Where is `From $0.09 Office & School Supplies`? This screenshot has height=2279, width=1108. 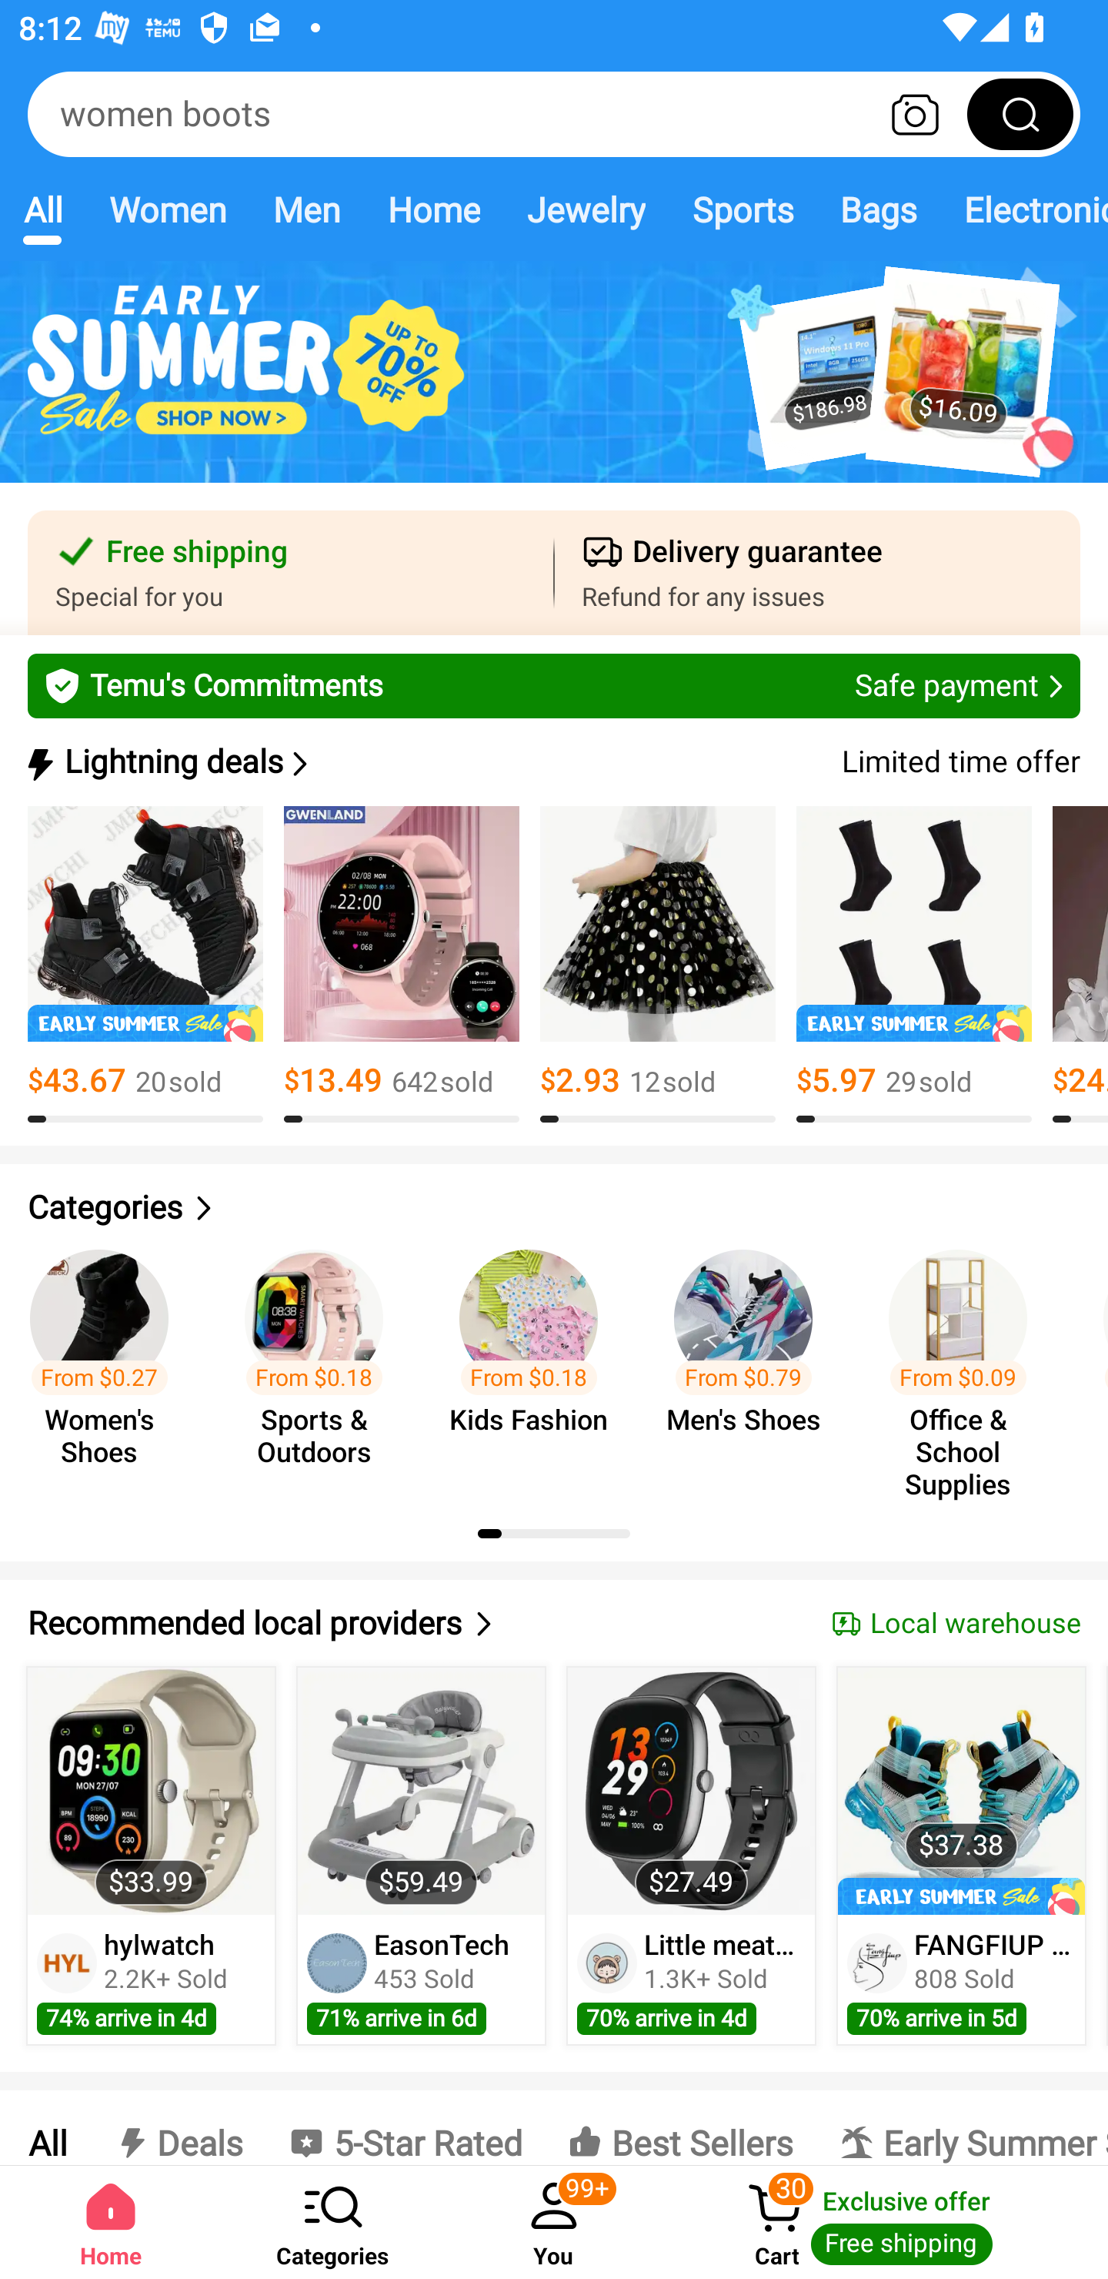 From $0.09 Office & School Supplies is located at coordinates (966, 1361).